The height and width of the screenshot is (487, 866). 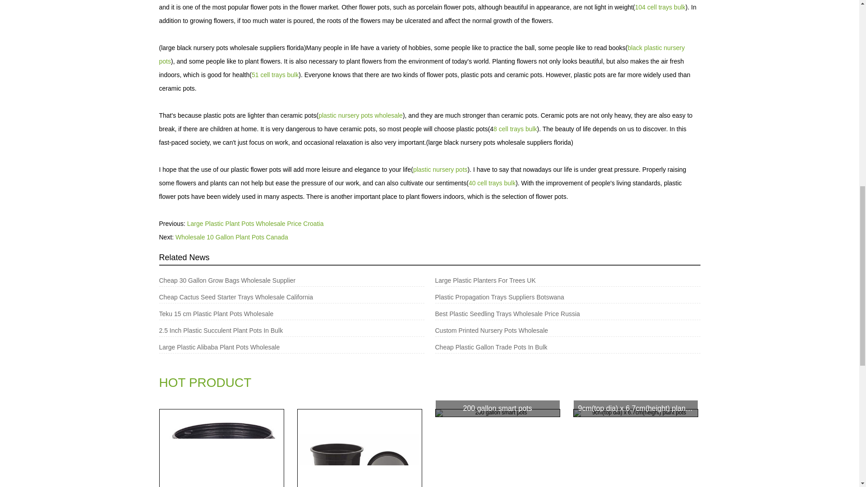 What do you see at coordinates (429, 386) in the screenshot?
I see `plastic plant pots` at bounding box center [429, 386].